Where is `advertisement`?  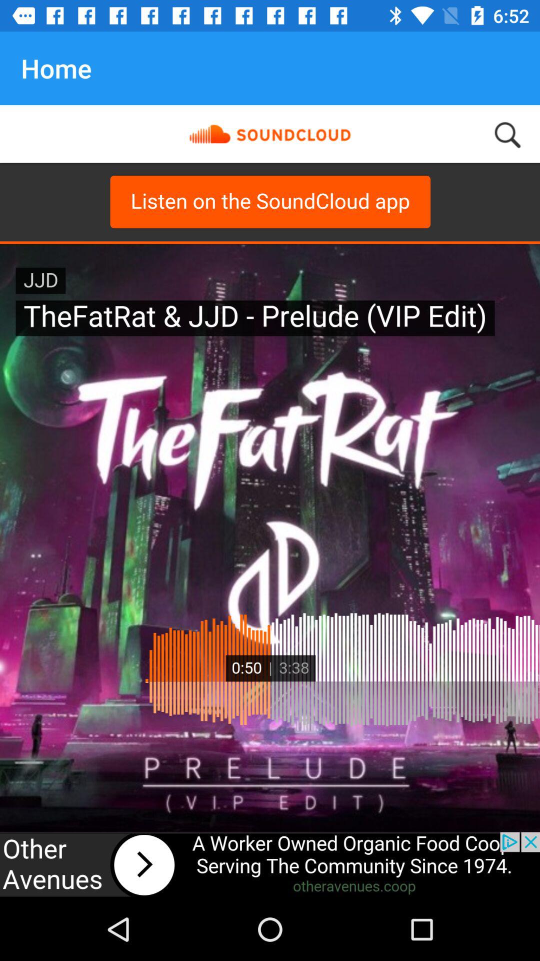
advertisement is located at coordinates (270, 865).